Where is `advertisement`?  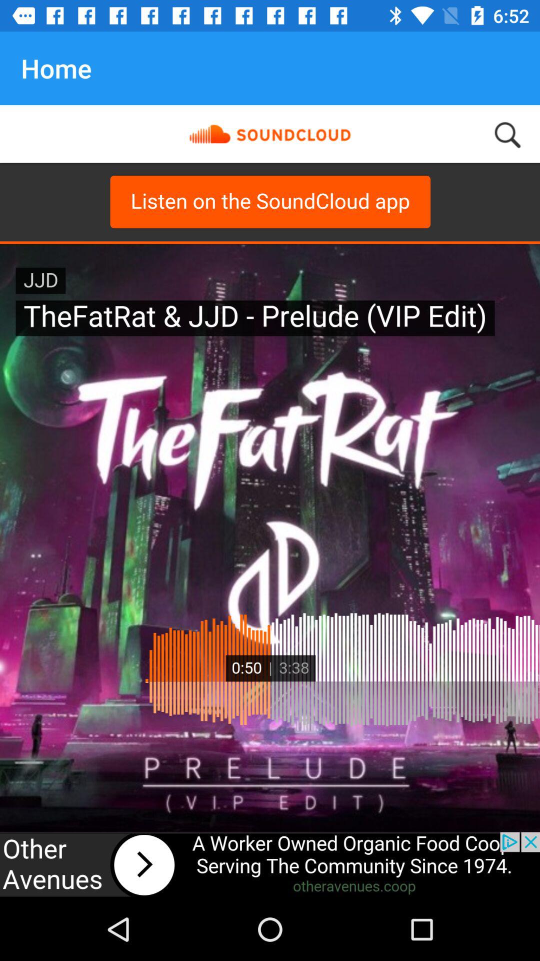
advertisement is located at coordinates (270, 865).